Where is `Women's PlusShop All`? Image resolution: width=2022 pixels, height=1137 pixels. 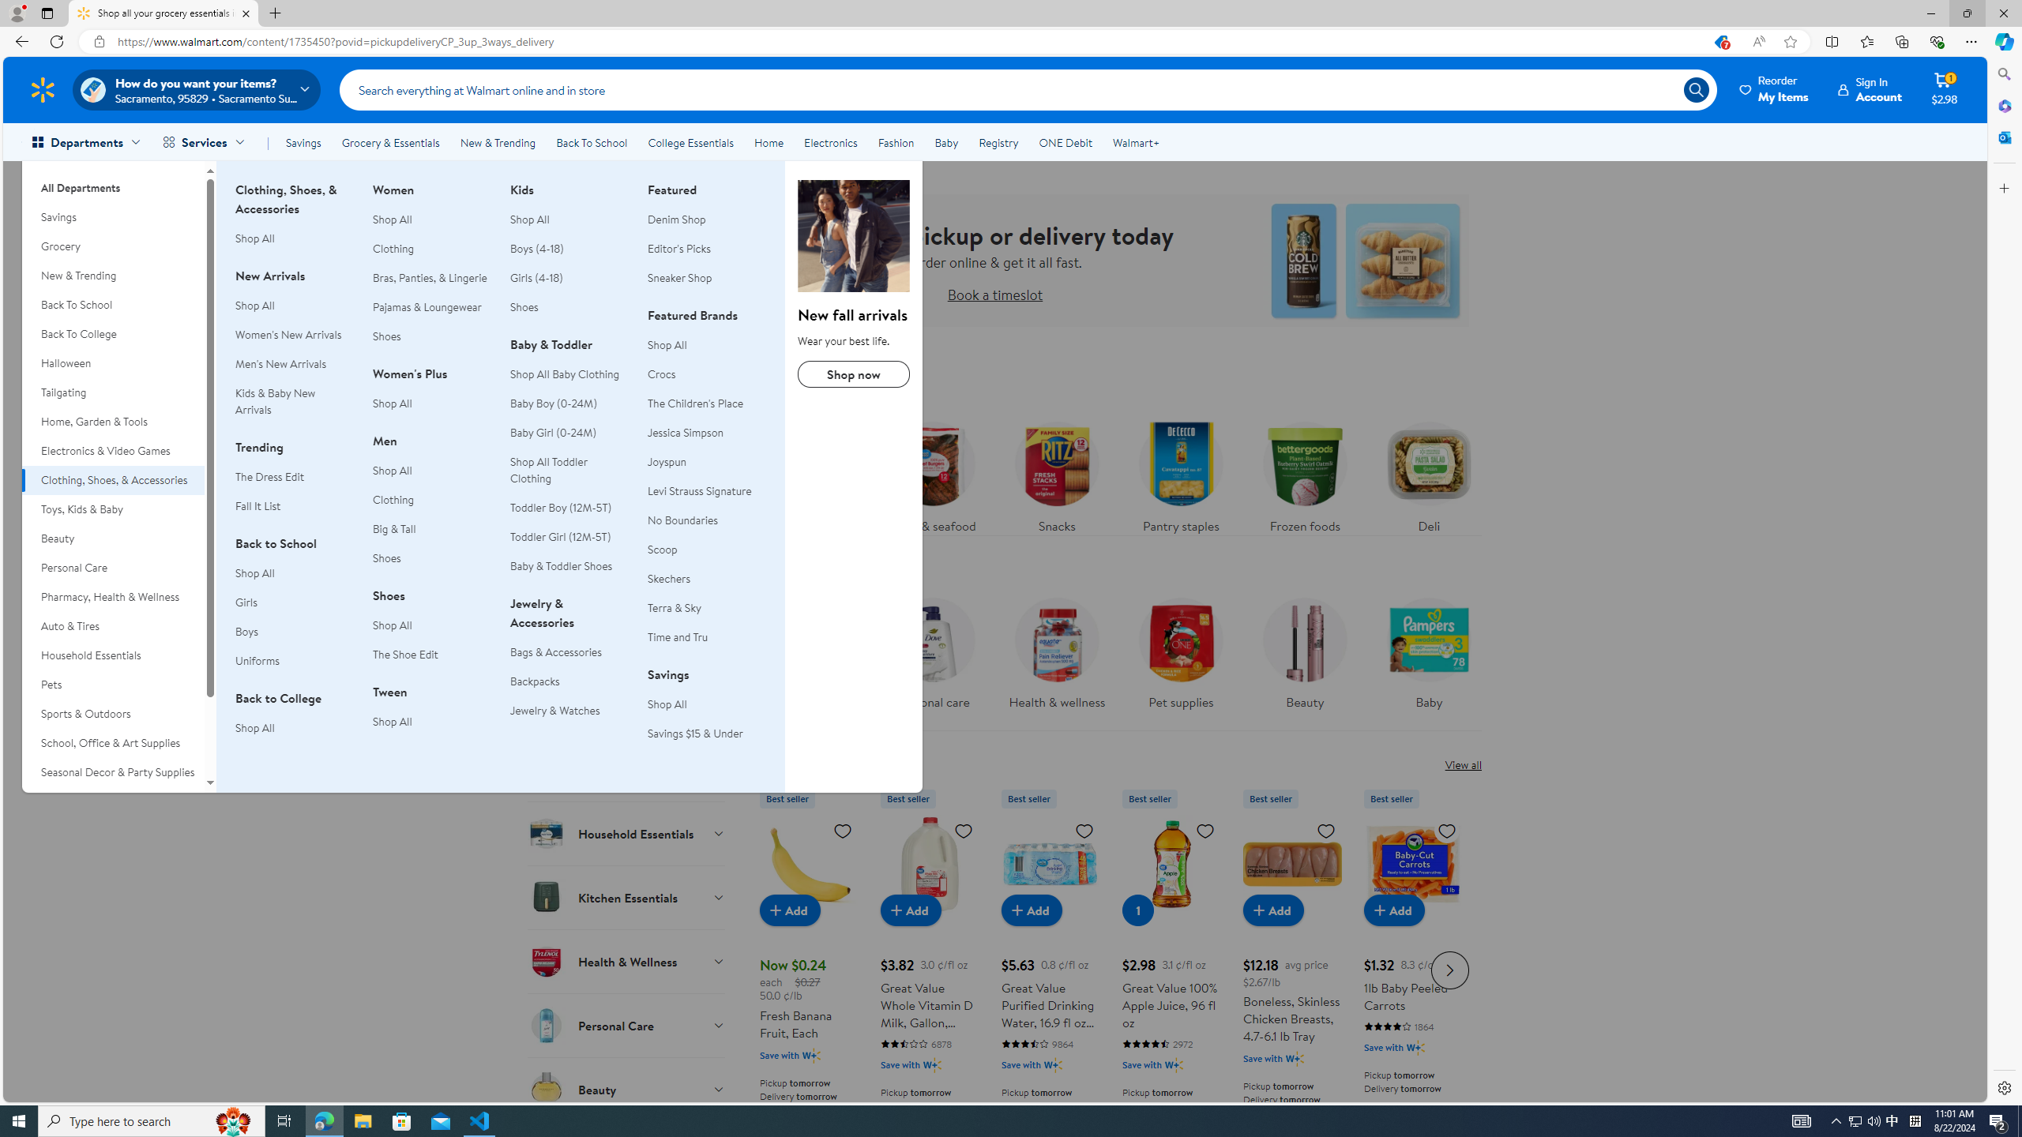 Women's PlusShop All is located at coordinates (431, 396).